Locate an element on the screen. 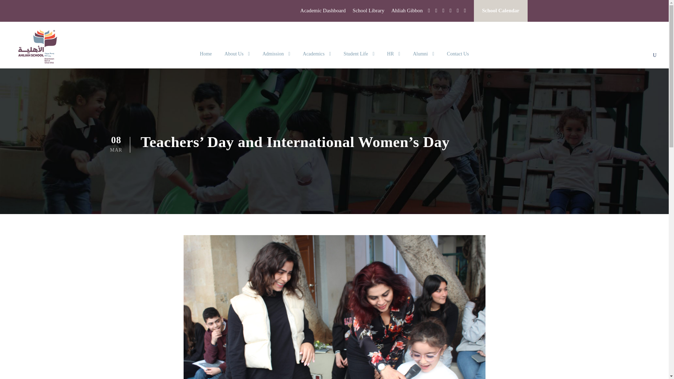  Home is located at coordinates (205, 59).